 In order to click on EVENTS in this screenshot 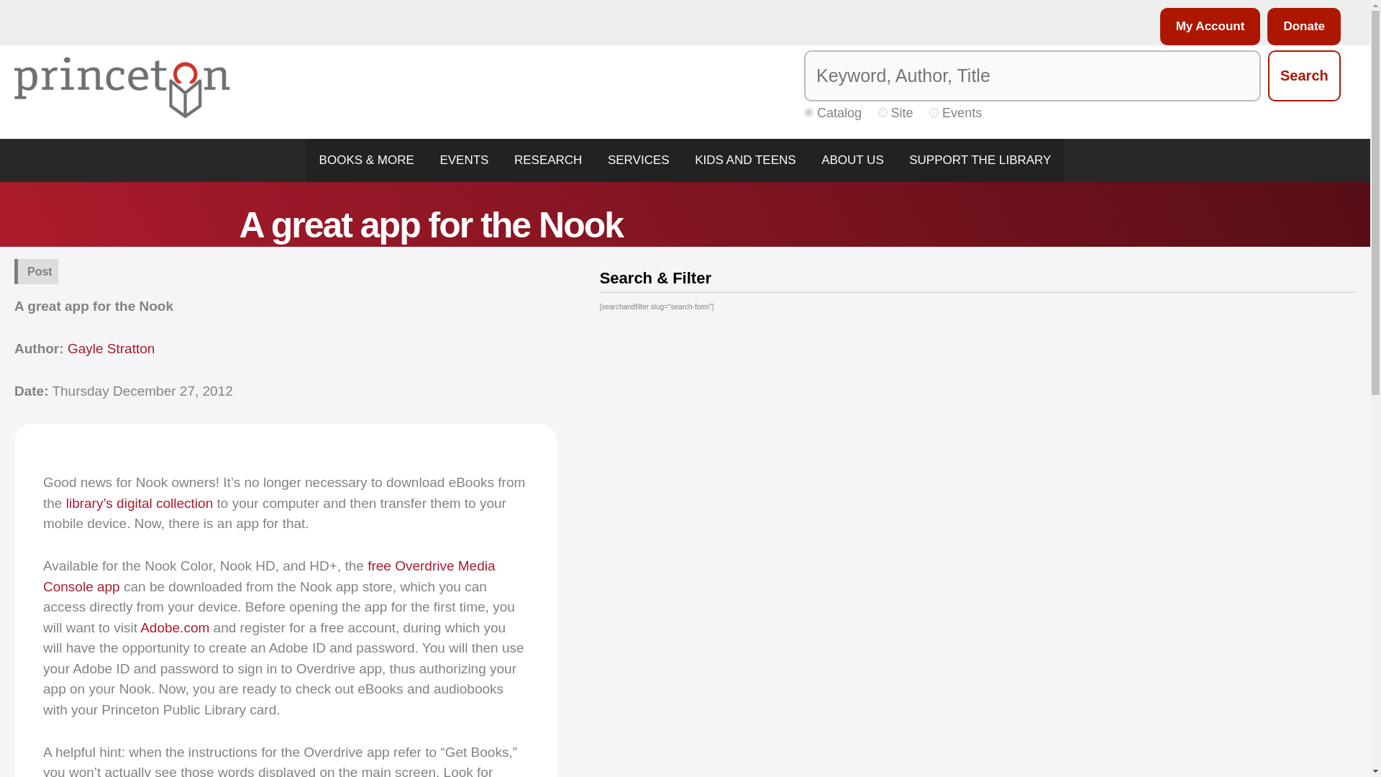, I will do `click(465, 160)`.